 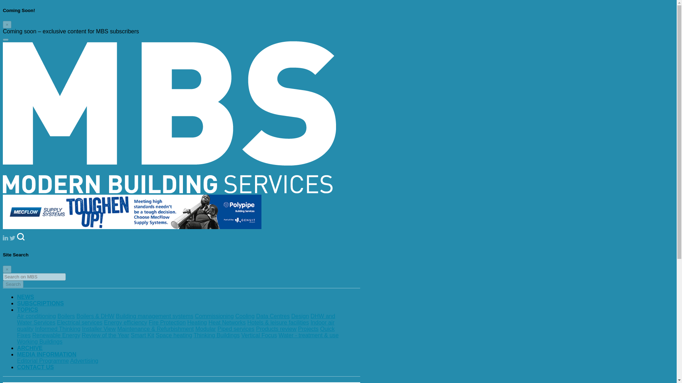 I want to click on Projects, so click(x=308, y=329).